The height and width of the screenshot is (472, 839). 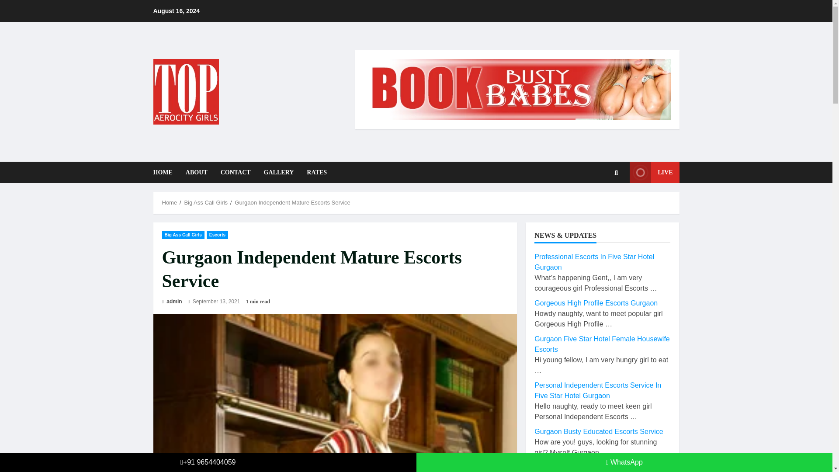 What do you see at coordinates (236, 172) in the screenshot?
I see `CONTACT` at bounding box center [236, 172].